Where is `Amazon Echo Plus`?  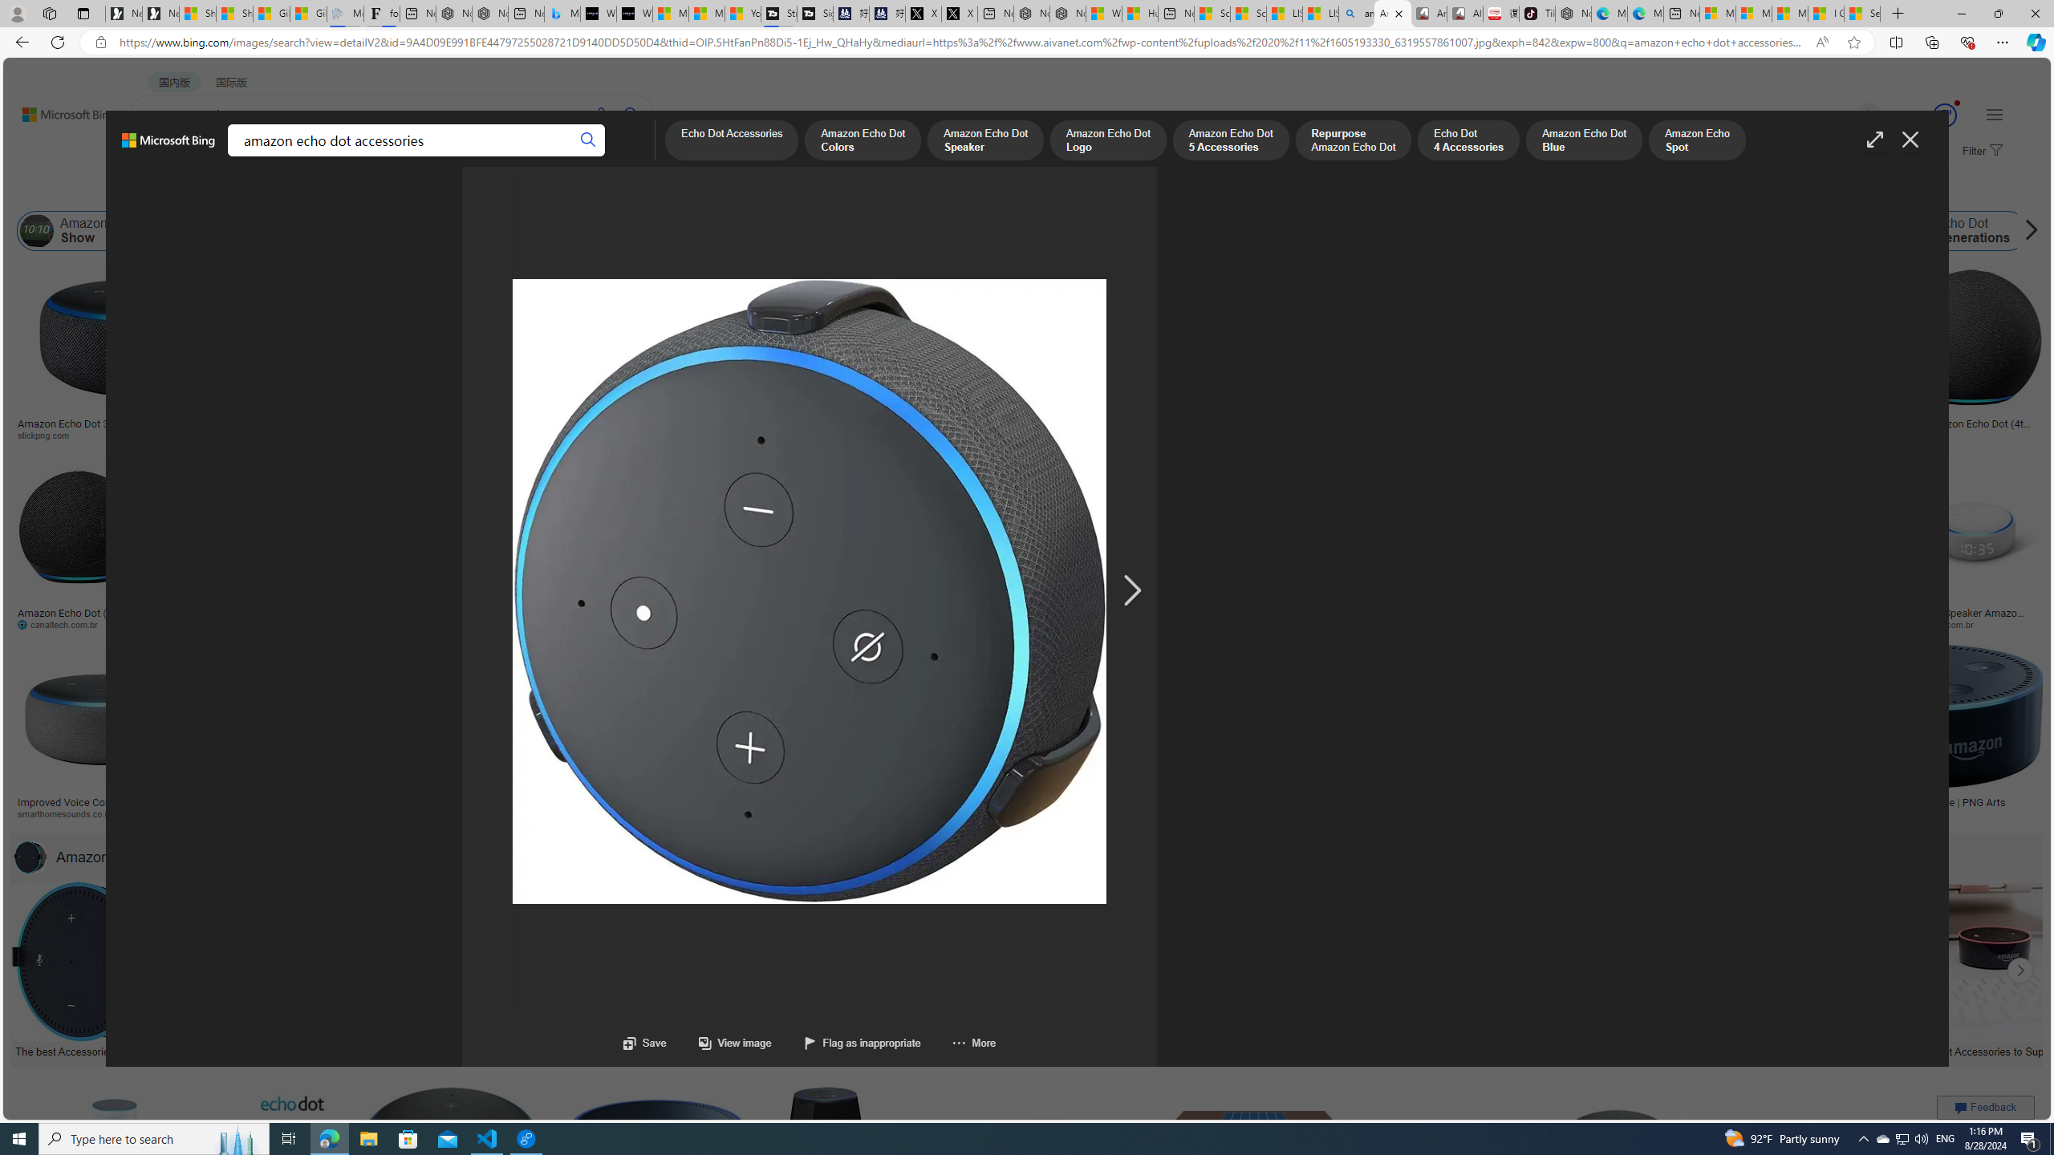
Amazon Echo Plus is located at coordinates (1449, 231).